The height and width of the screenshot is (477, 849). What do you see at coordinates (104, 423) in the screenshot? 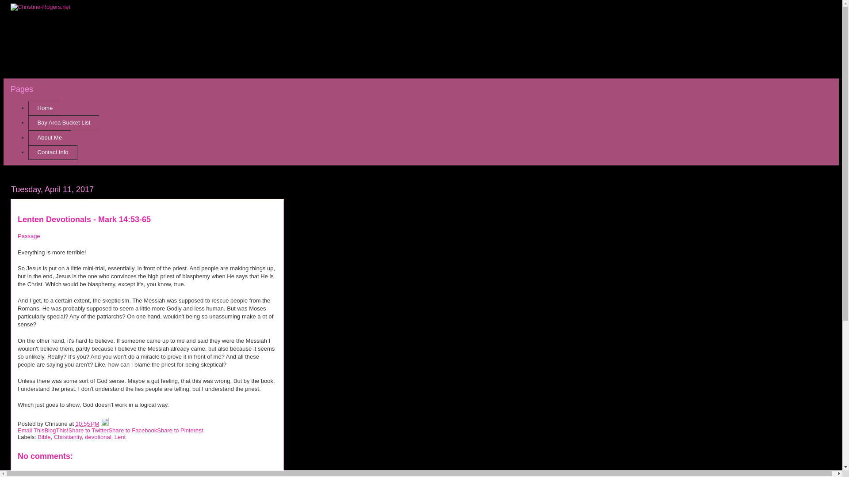
I see `Edit Post` at bounding box center [104, 423].